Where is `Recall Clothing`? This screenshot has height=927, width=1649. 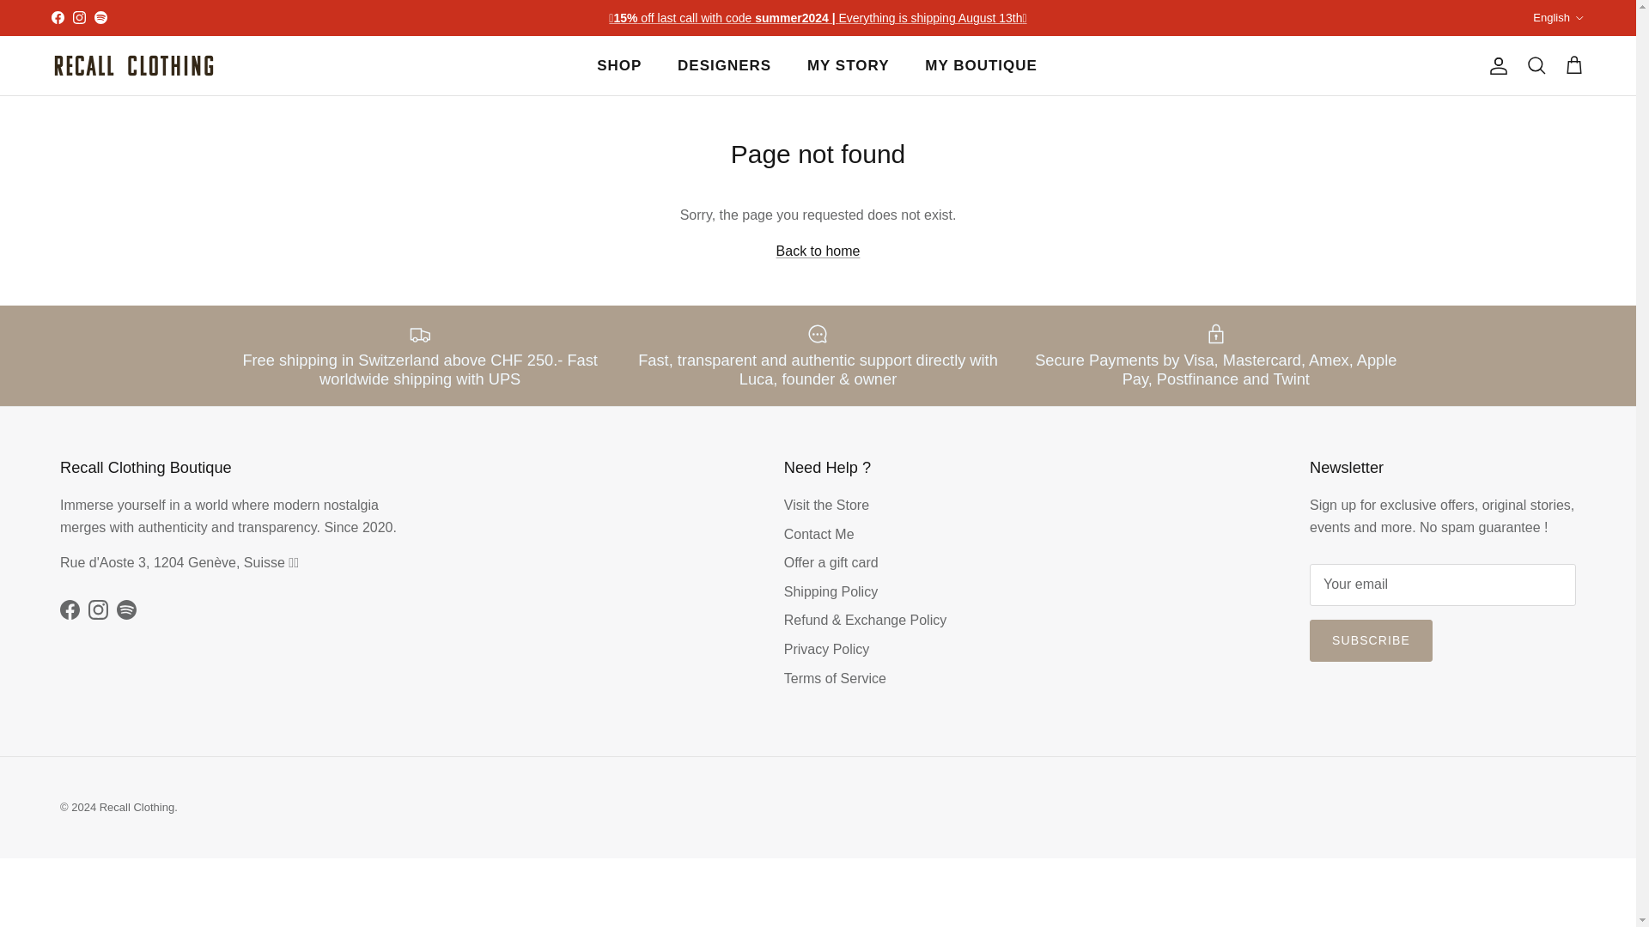
Recall Clothing is located at coordinates (132, 65).